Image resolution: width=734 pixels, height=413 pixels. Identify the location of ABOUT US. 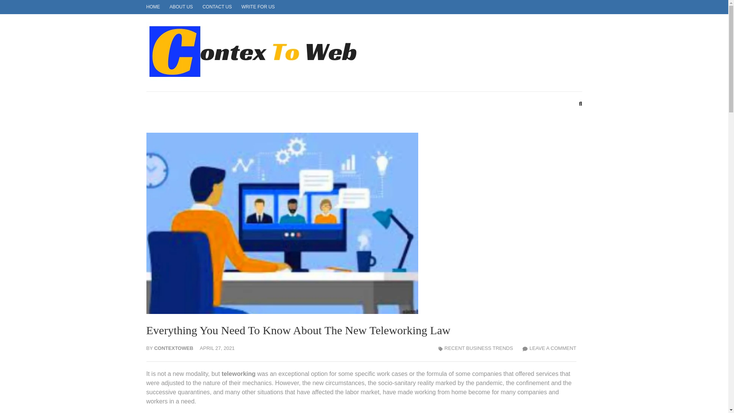
(181, 7).